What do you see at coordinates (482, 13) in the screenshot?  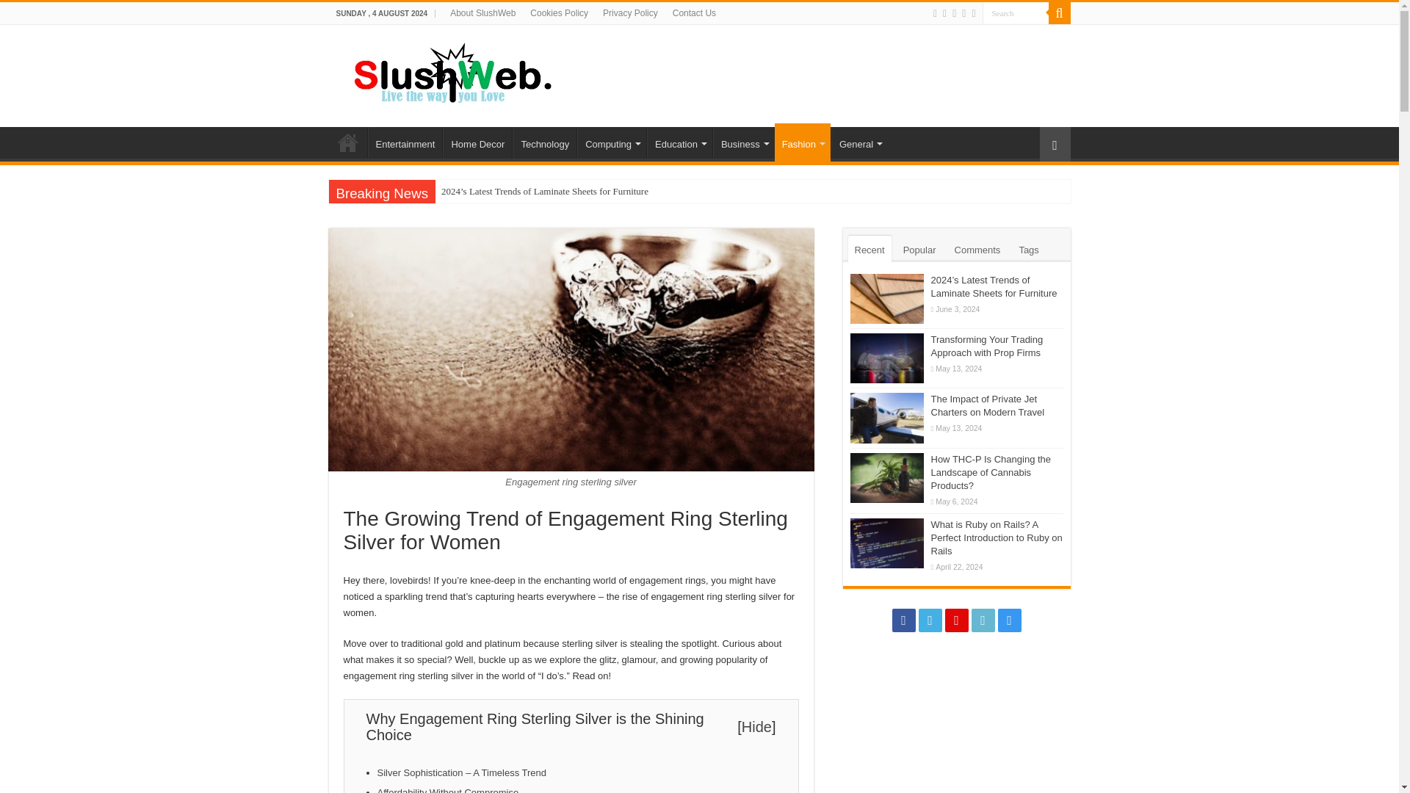 I see `About SlushWeb` at bounding box center [482, 13].